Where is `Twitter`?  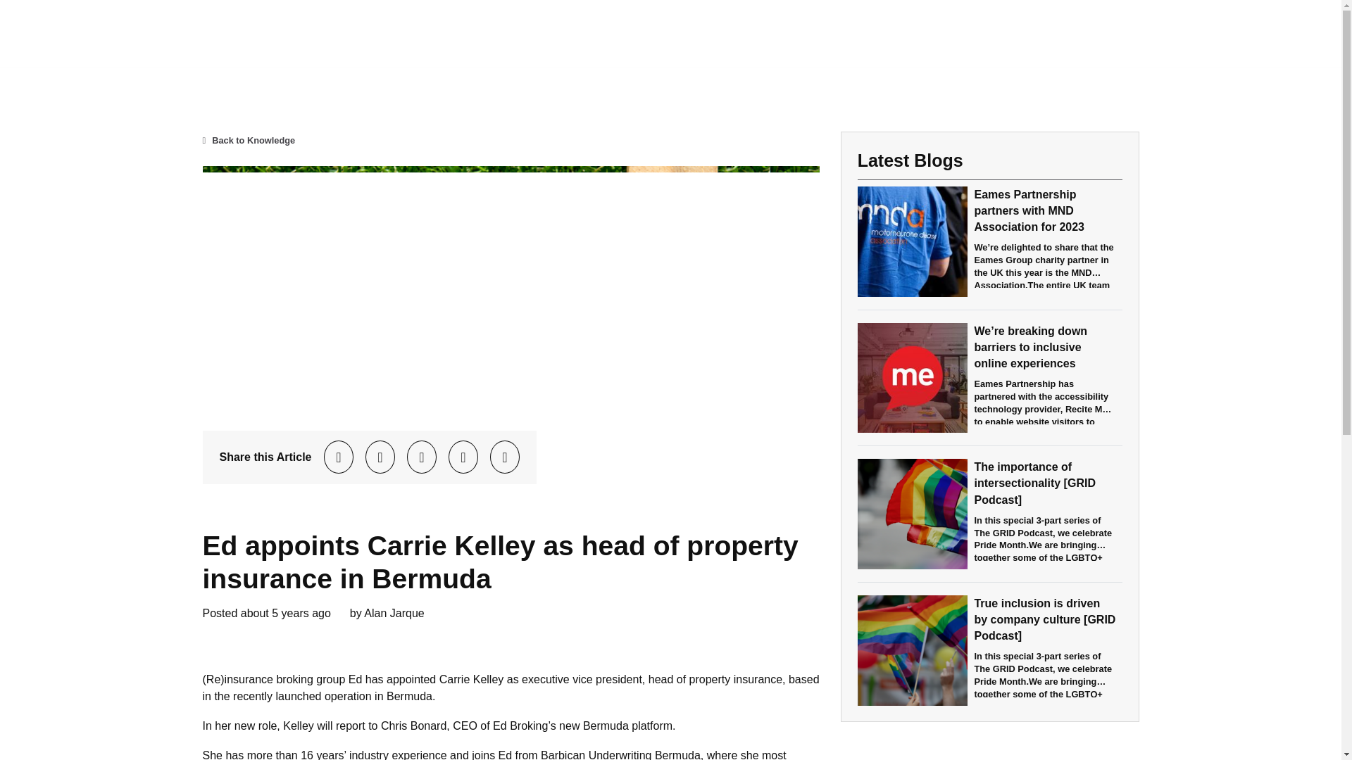 Twitter is located at coordinates (339, 457).